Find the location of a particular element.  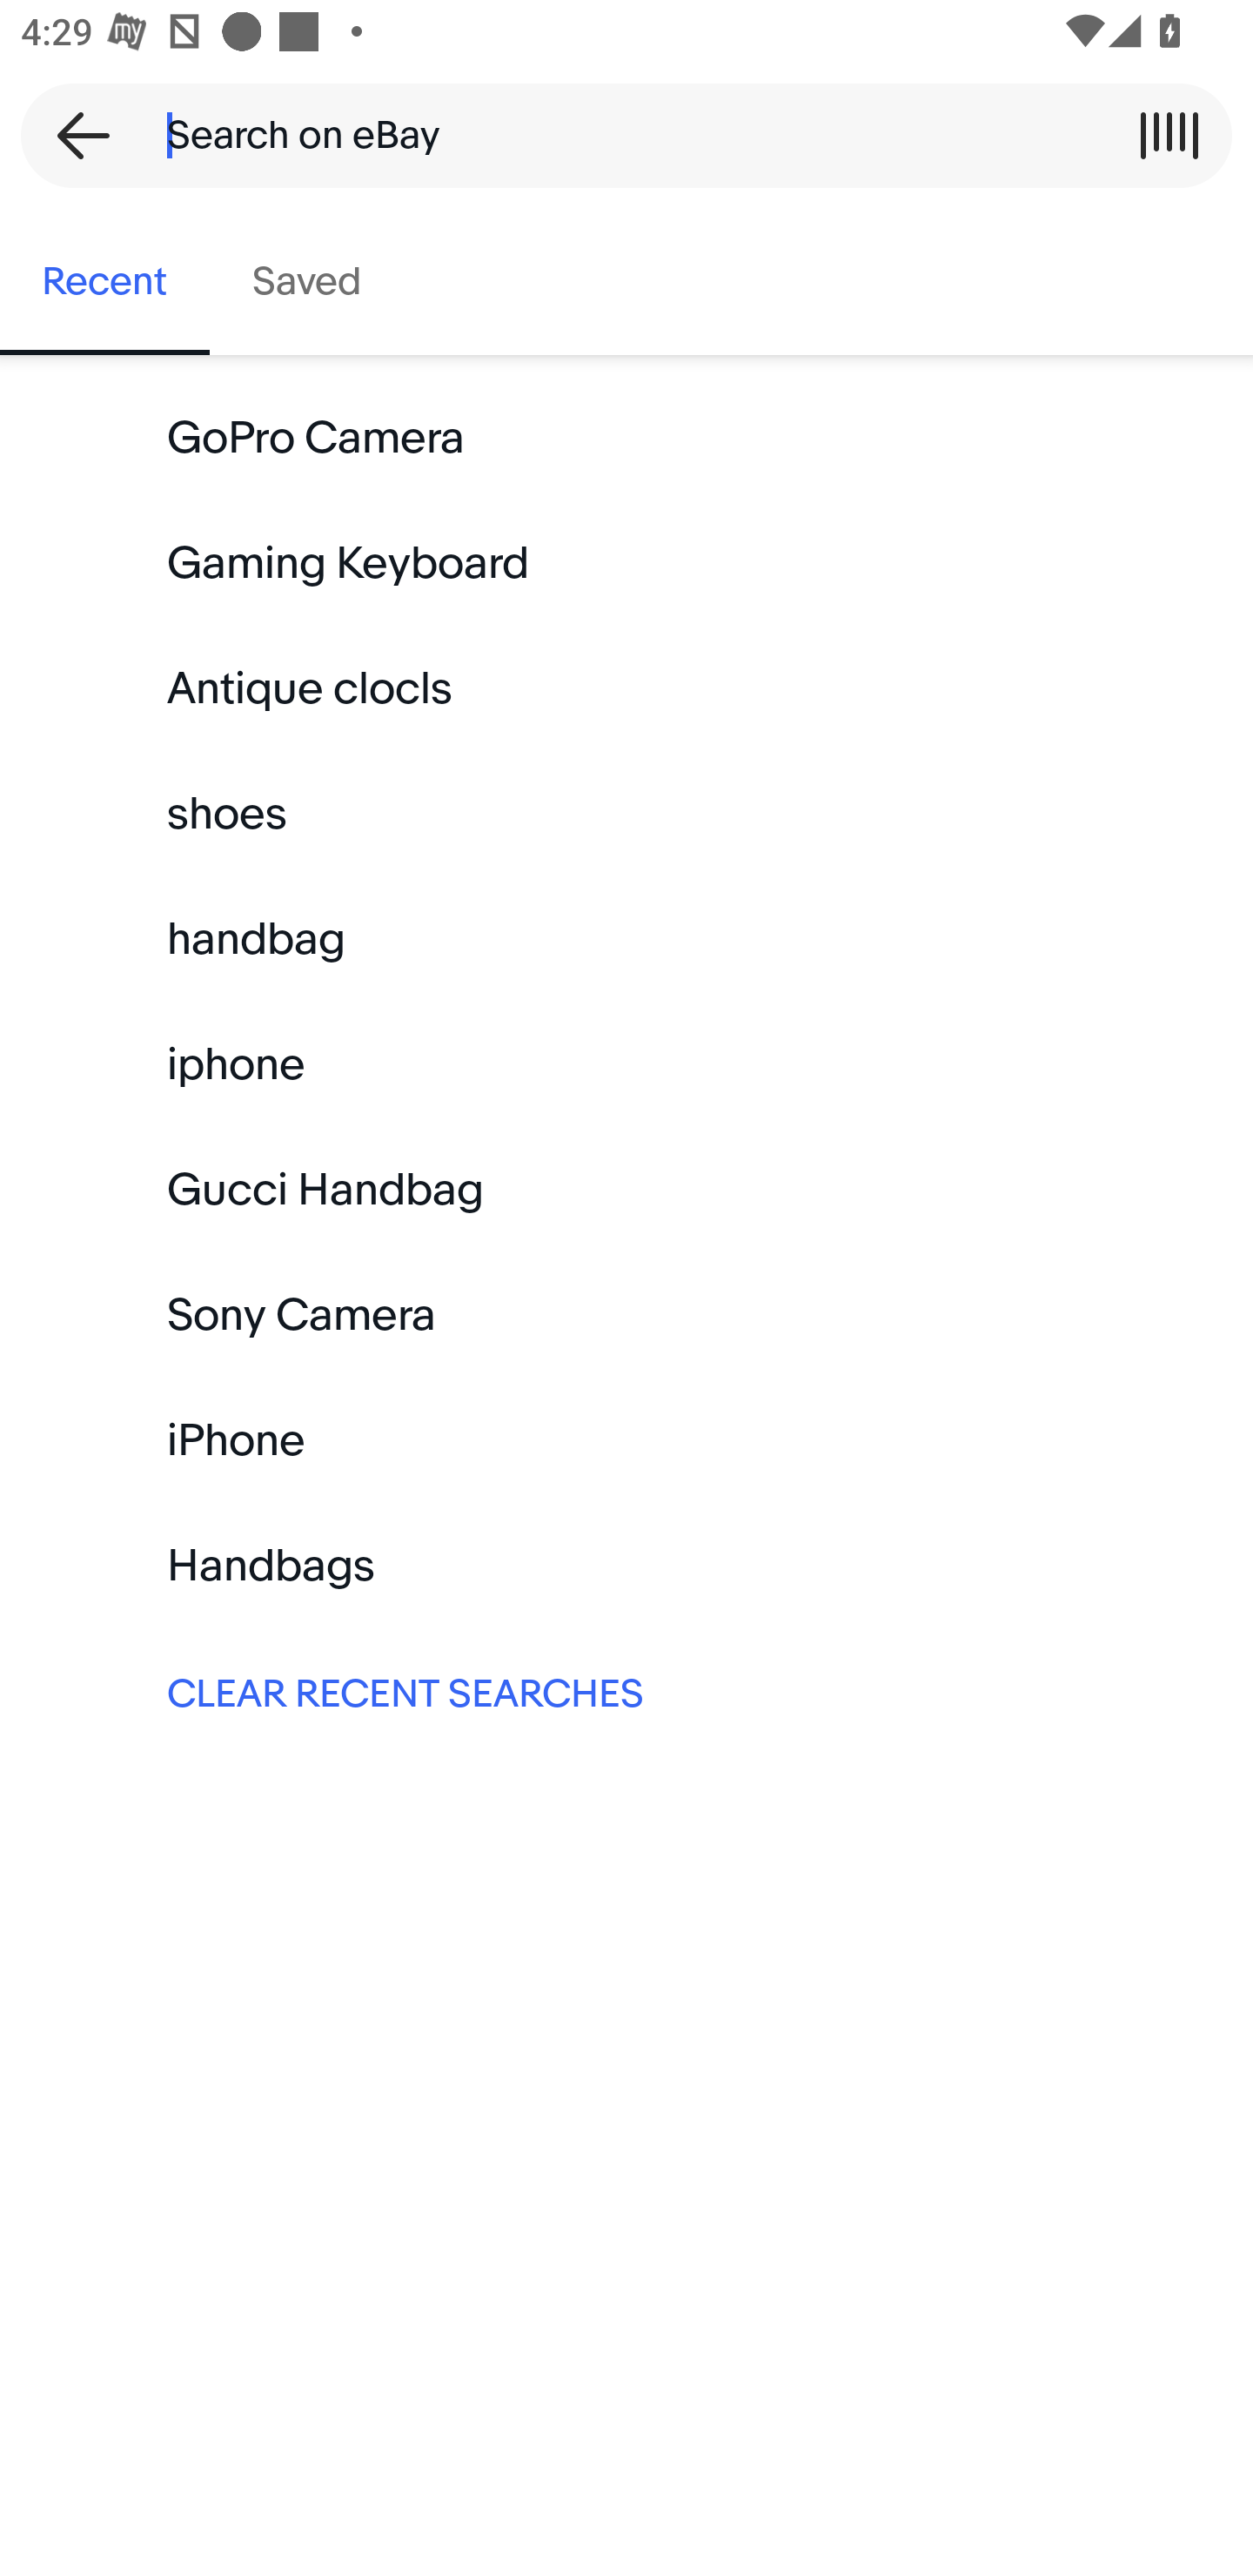

Saved, tab 2 of 2 Saved is located at coordinates (306, 282).